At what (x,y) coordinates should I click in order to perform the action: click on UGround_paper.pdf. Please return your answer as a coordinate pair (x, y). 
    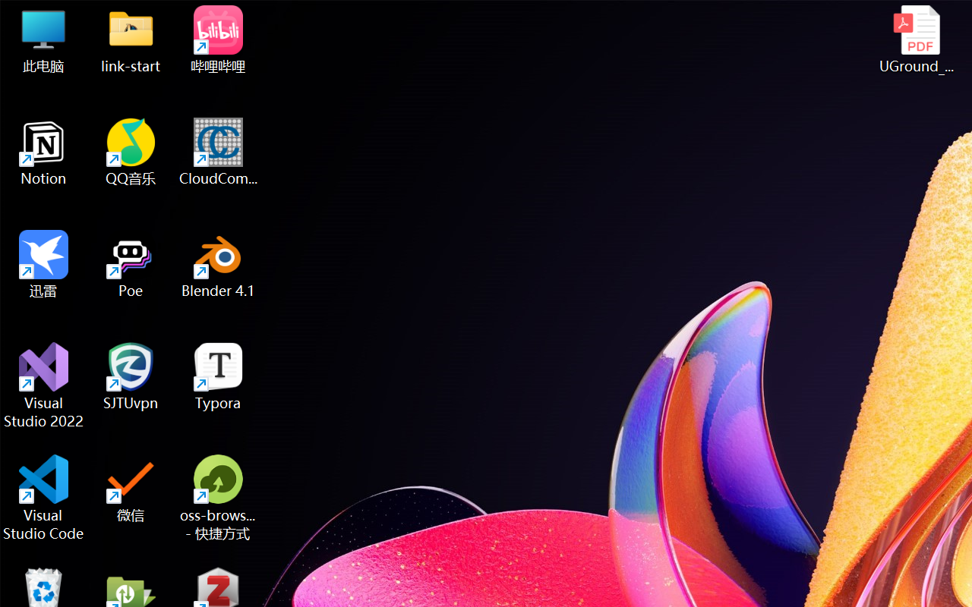
    Looking at the image, I should click on (916, 39).